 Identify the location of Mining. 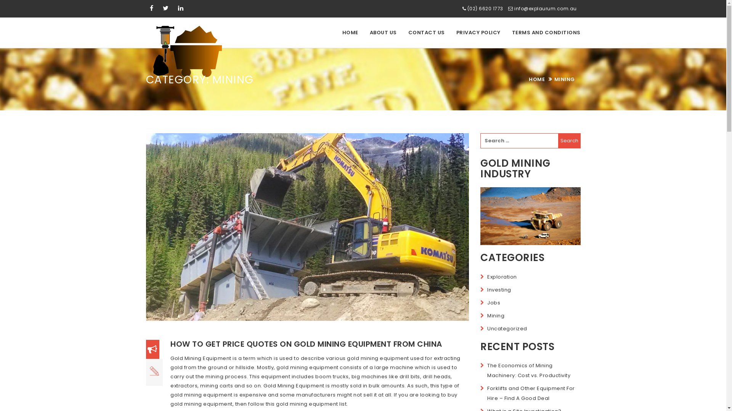
(496, 316).